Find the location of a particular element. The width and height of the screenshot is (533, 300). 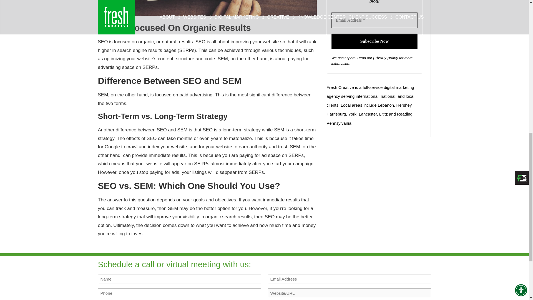

Subscribe Now is located at coordinates (375, 41).